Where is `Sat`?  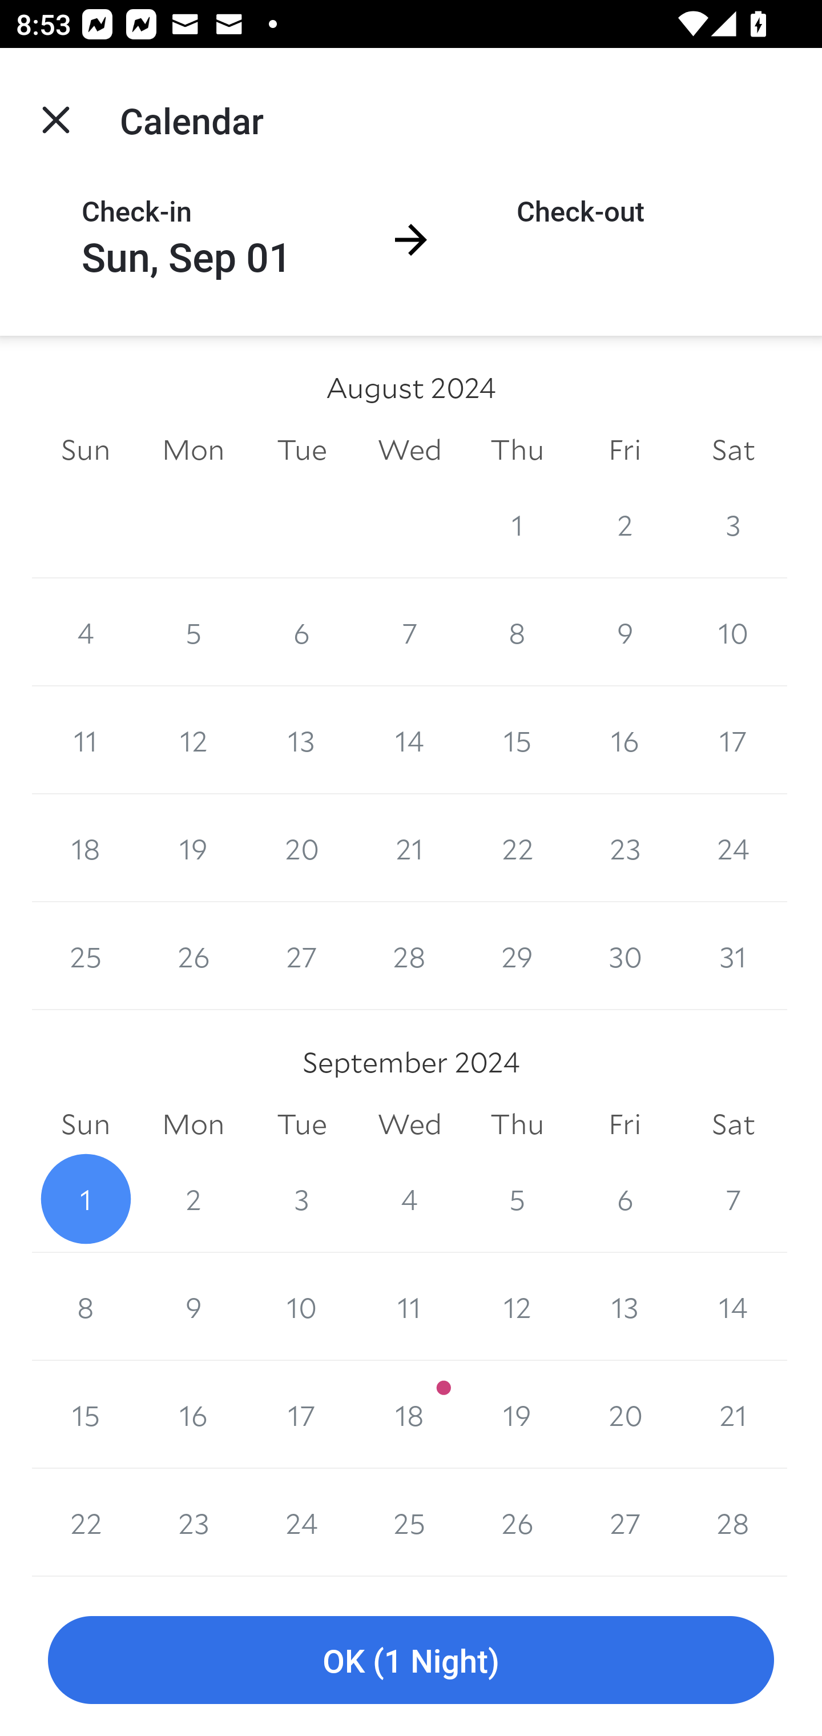 Sat is located at coordinates (733, 449).